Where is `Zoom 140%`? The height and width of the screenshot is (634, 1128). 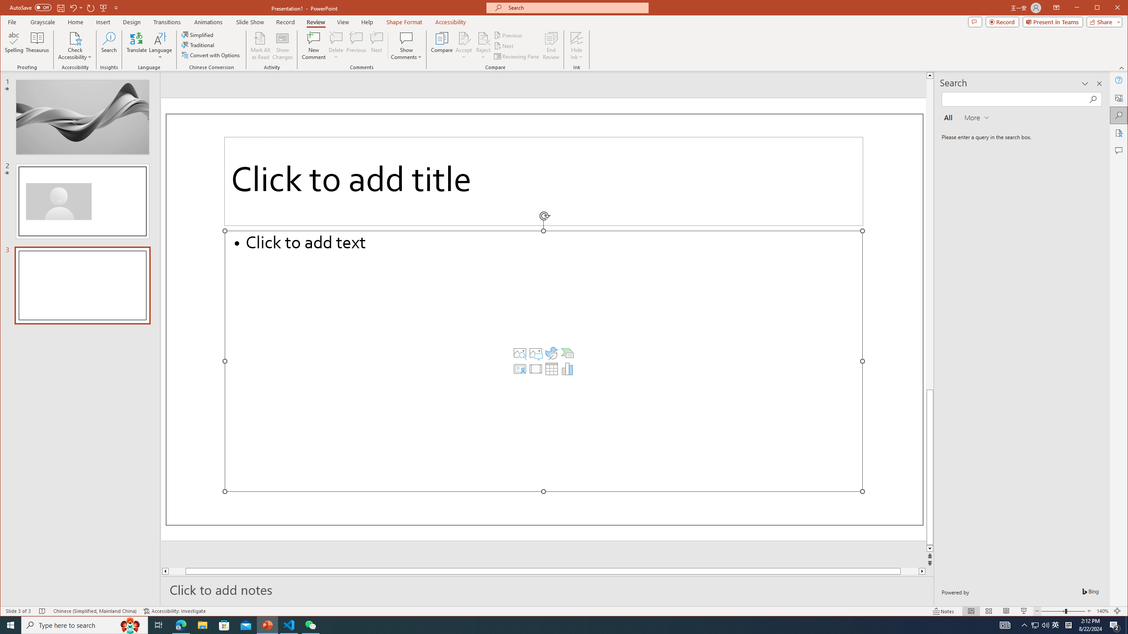 Zoom 140% is located at coordinates (1102, 611).